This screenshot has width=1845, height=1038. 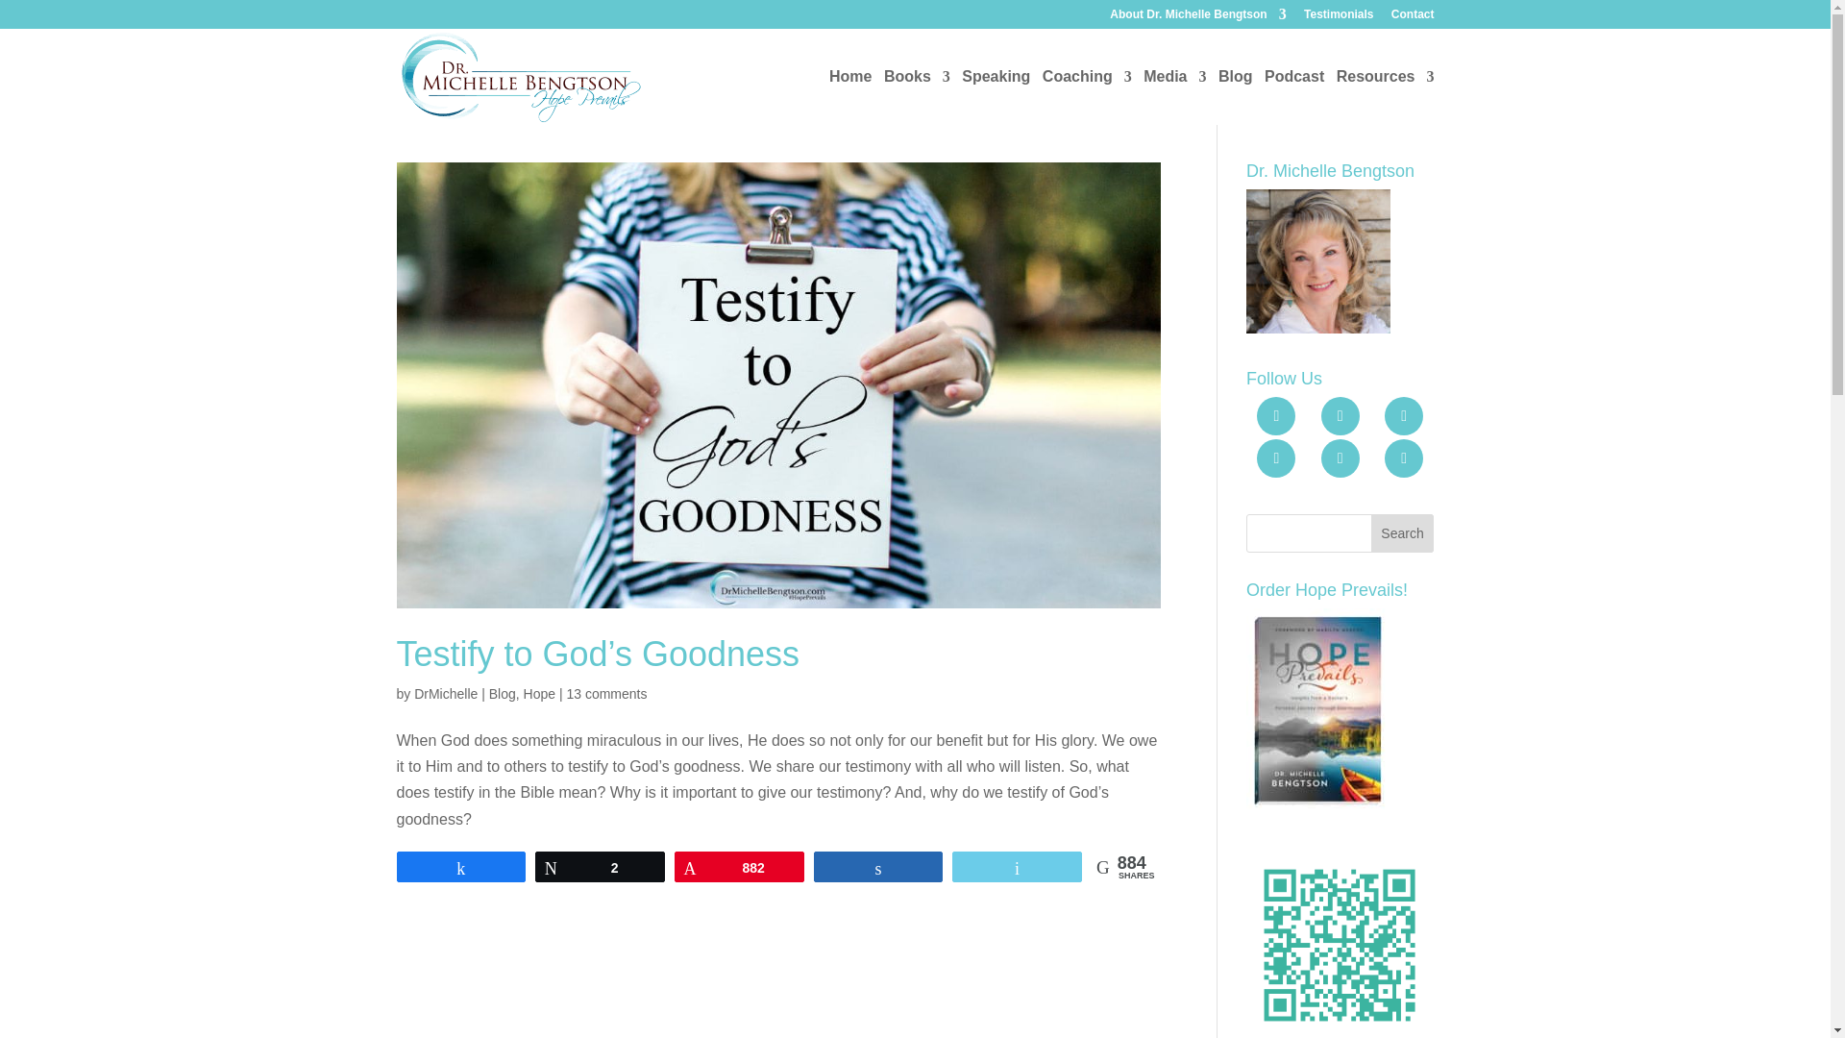 I want to click on Resources, so click(x=1386, y=97).